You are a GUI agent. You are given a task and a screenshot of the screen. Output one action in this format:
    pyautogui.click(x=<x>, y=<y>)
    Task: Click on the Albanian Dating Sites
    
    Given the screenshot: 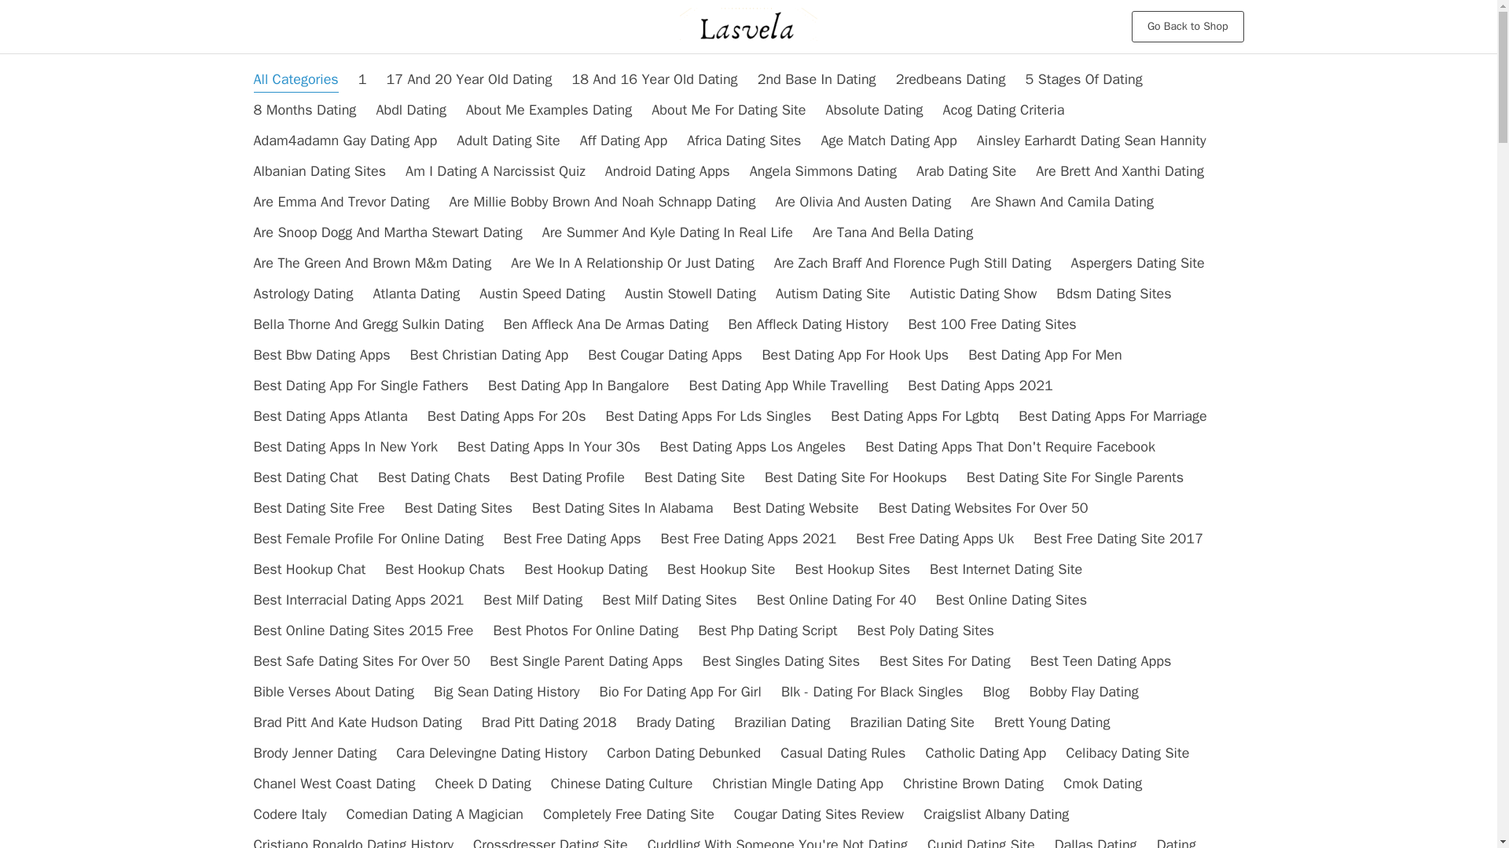 What is the action you would take?
    pyautogui.click(x=319, y=171)
    